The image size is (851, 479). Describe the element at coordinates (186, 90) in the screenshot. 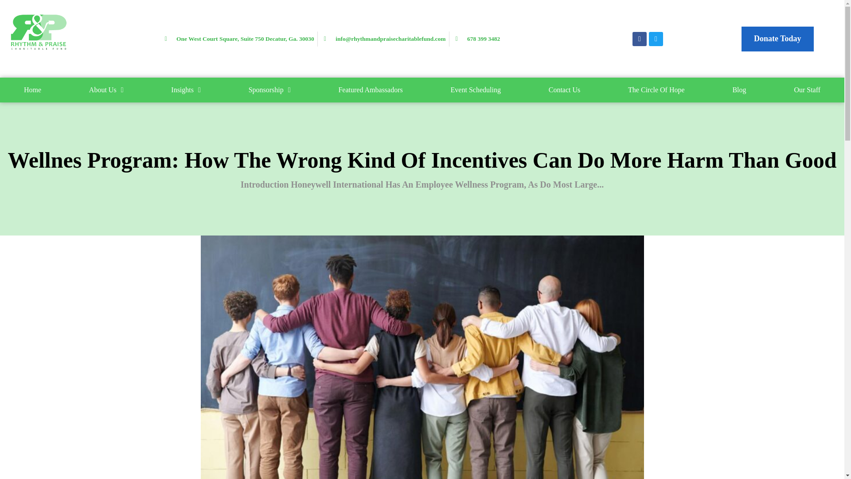

I see `Insights` at that location.